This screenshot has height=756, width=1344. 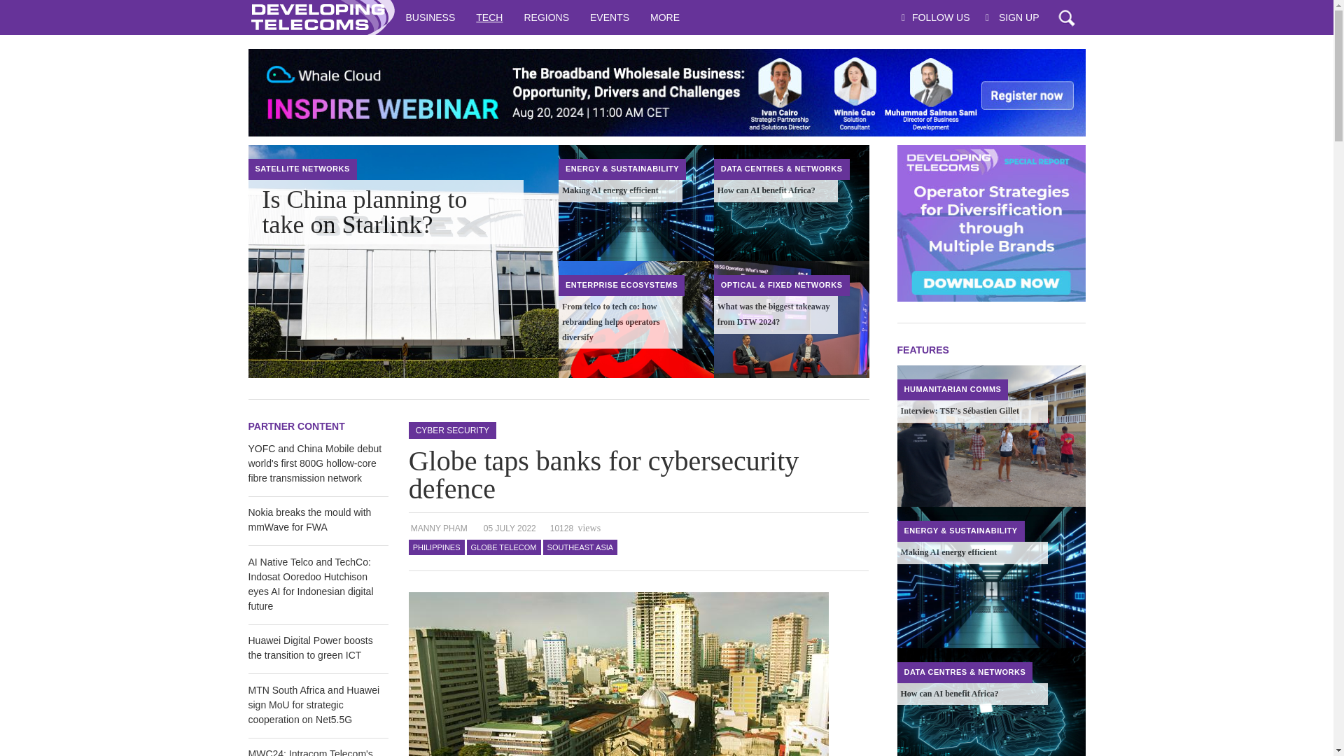 What do you see at coordinates (489, 17) in the screenshot?
I see `TECH` at bounding box center [489, 17].